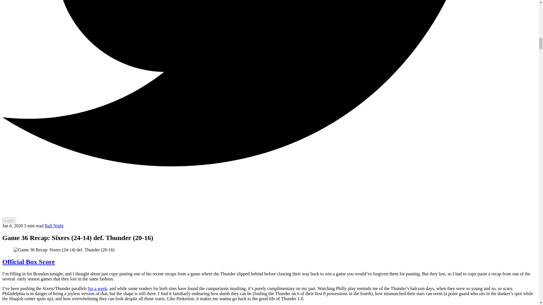 The height and width of the screenshot is (305, 543). What do you see at coordinates (54, 225) in the screenshot?
I see `Ball Night` at bounding box center [54, 225].